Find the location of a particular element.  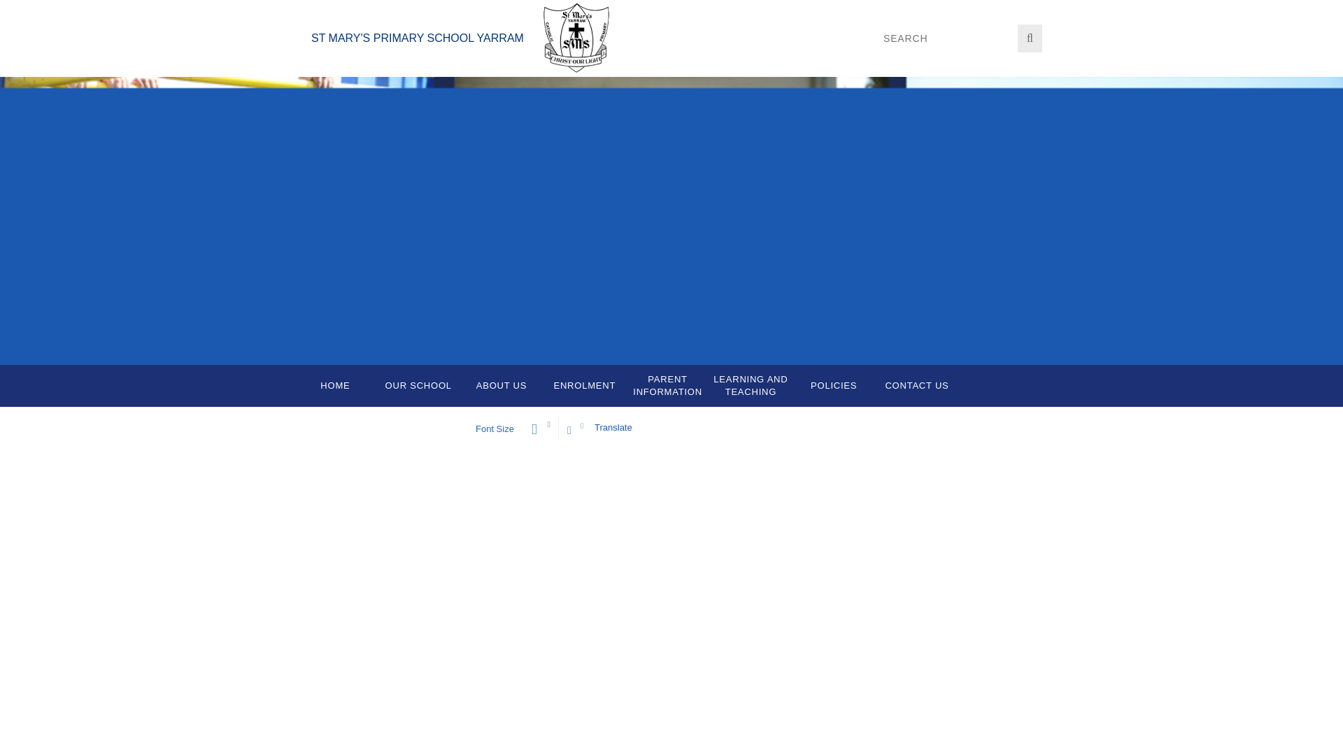

OUR SCHOOL is located at coordinates (418, 386).